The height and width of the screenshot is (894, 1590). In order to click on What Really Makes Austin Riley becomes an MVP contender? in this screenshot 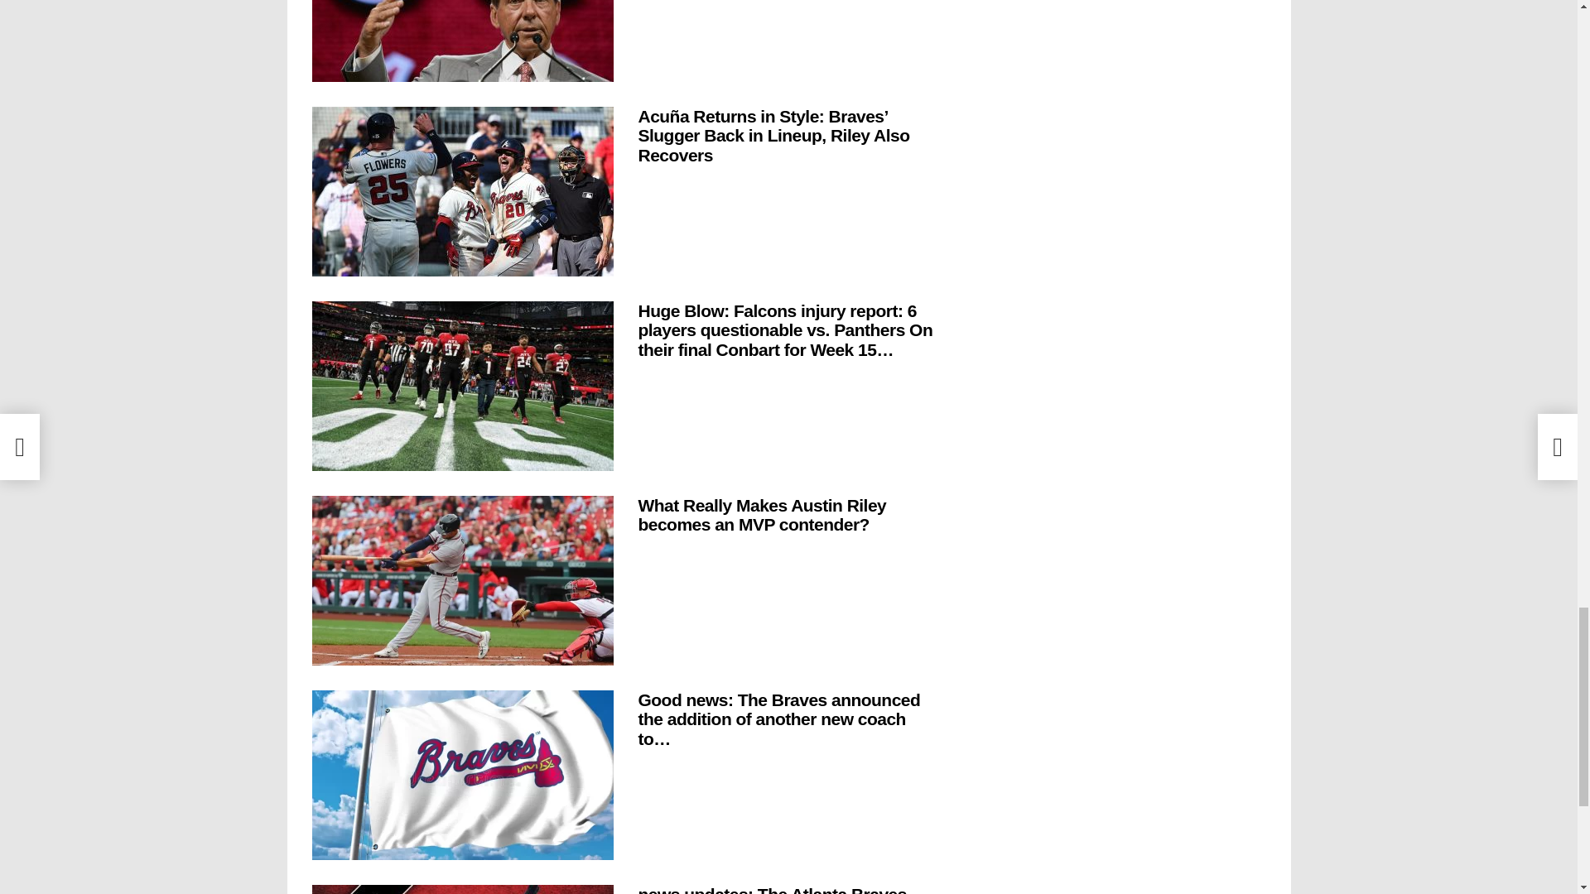, I will do `click(462, 580)`.